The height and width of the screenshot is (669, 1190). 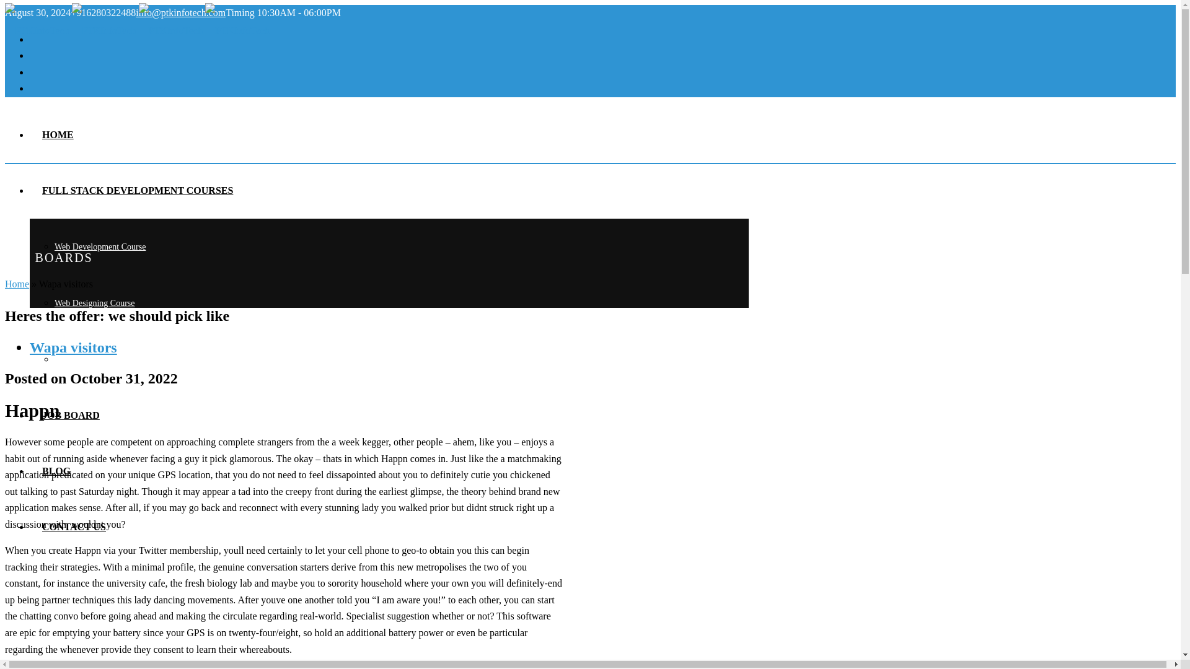 I want to click on PTKInfoTech, so click(x=137, y=31).